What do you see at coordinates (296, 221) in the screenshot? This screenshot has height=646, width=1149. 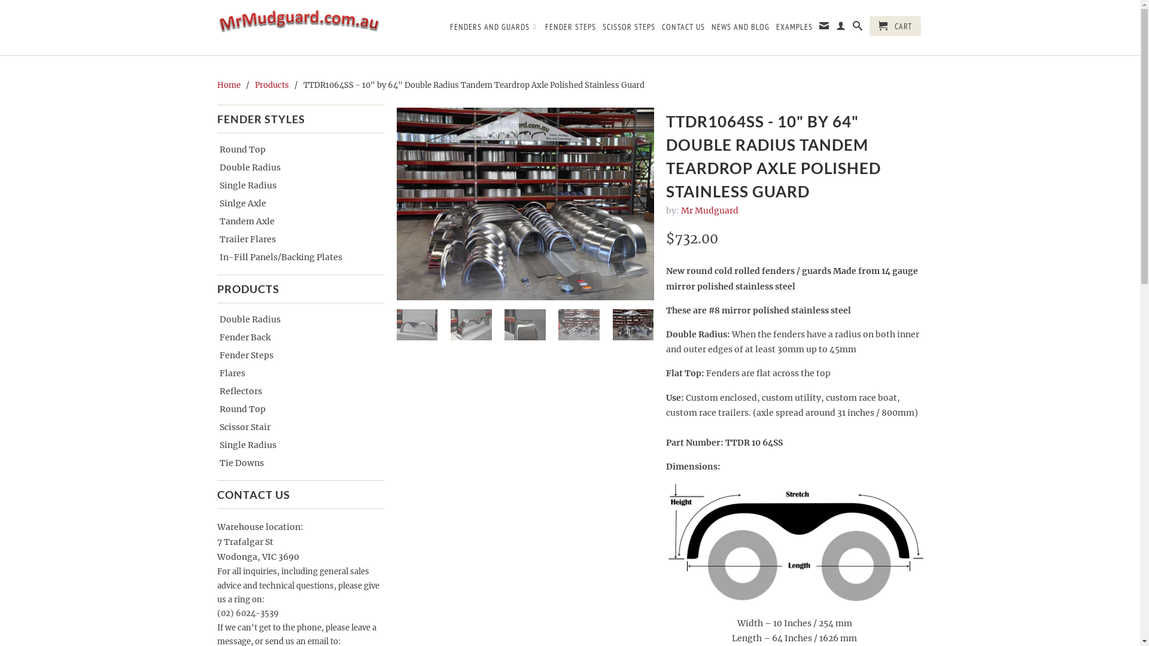 I see `Tandem Axle` at bounding box center [296, 221].